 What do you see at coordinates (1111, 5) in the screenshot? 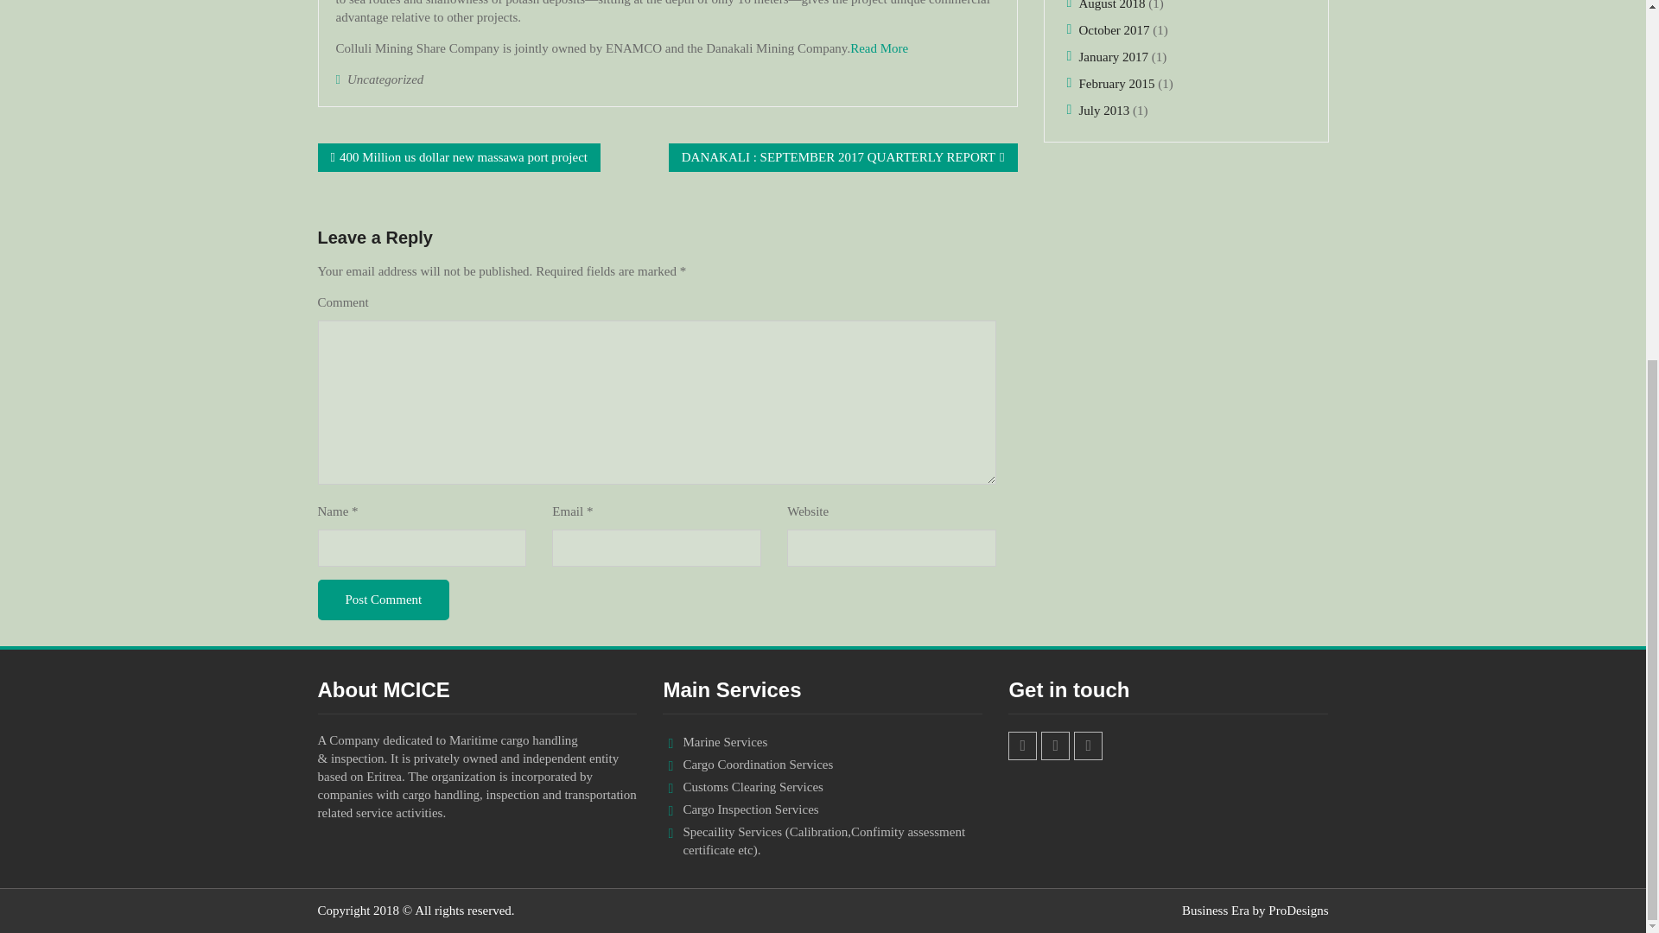
I see `August 2018` at bounding box center [1111, 5].